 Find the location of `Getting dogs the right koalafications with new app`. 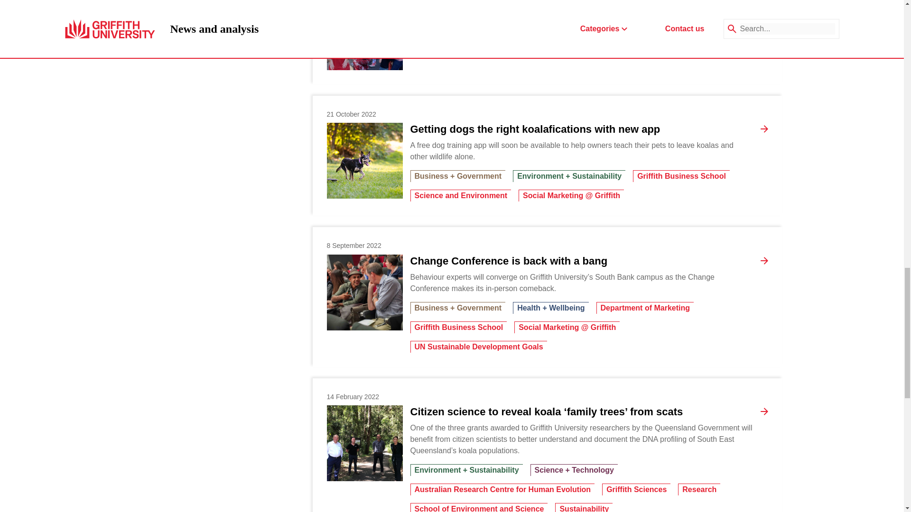

Getting dogs the right koalafications with new app is located at coordinates (364, 161).